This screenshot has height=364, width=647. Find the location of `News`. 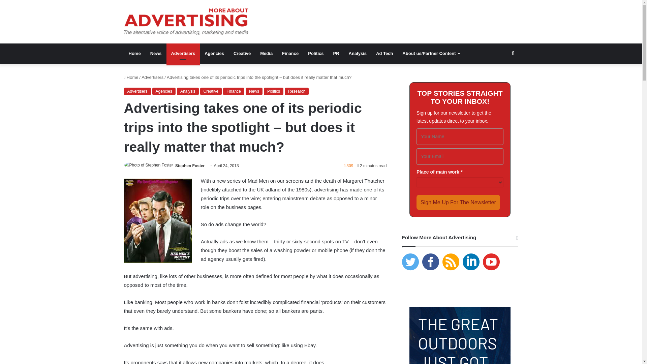

News is located at coordinates (254, 91).